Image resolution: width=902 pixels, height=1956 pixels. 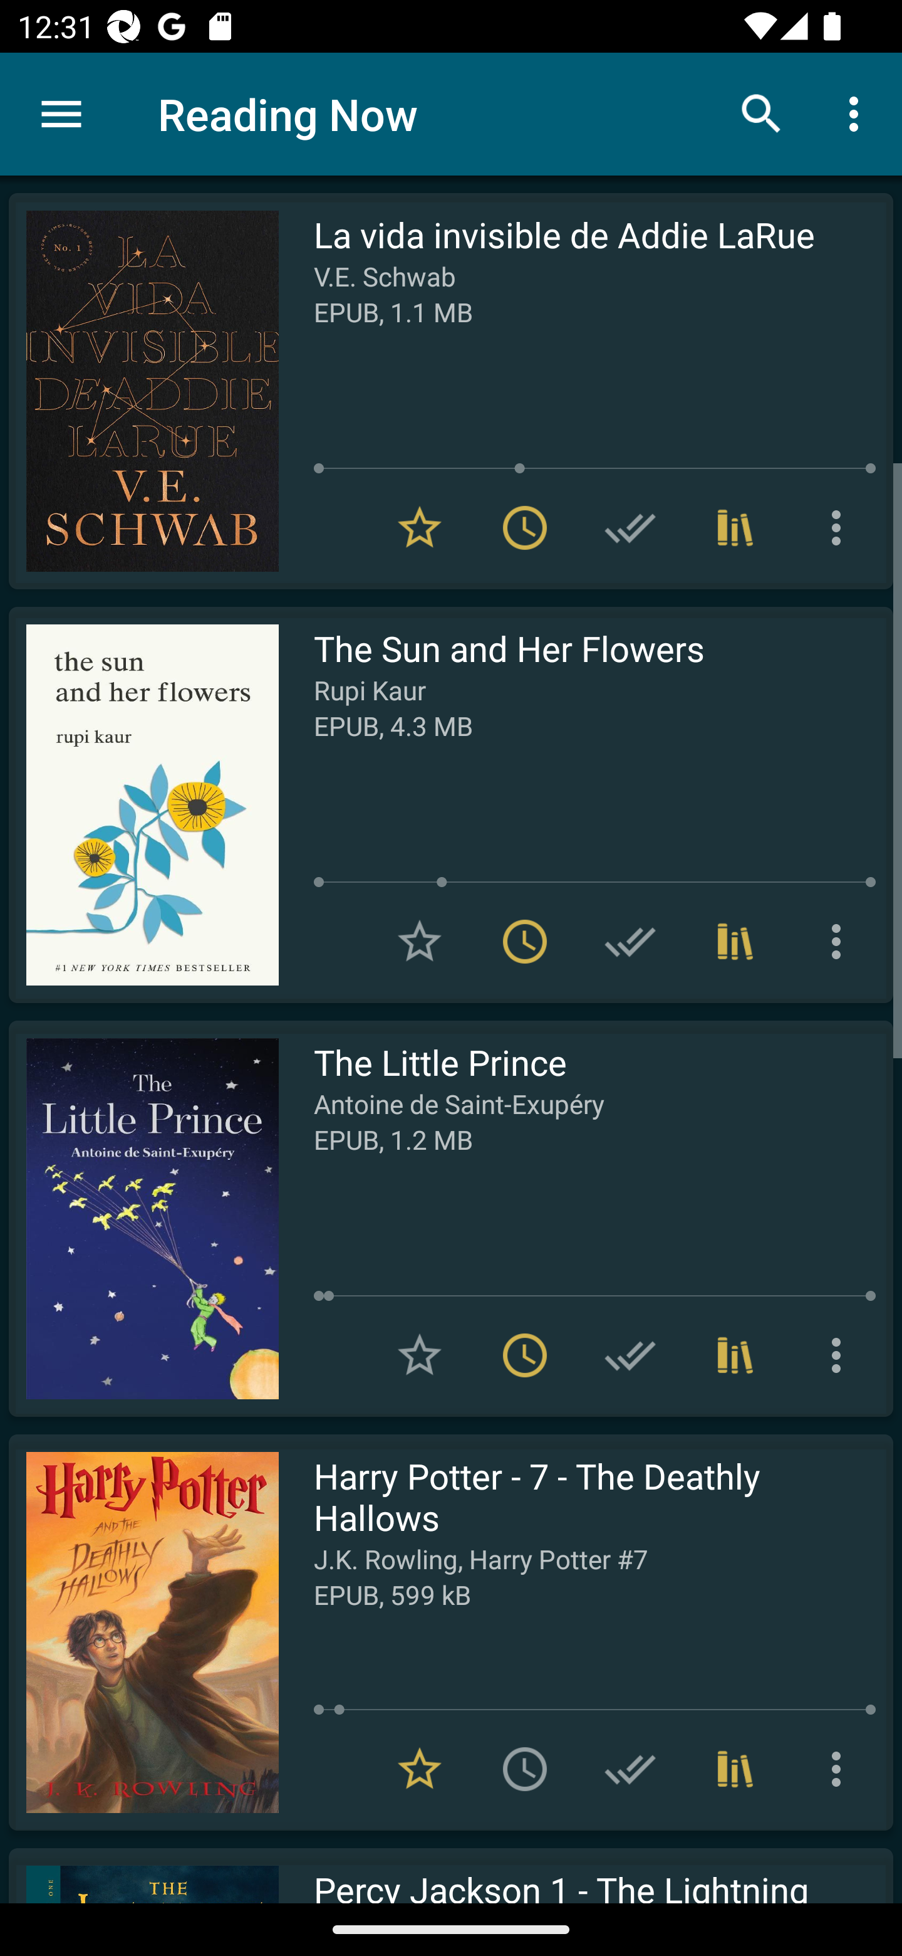 What do you see at coordinates (735, 940) in the screenshot?
I see `Collections (1)` at bounding box center [735, 940].